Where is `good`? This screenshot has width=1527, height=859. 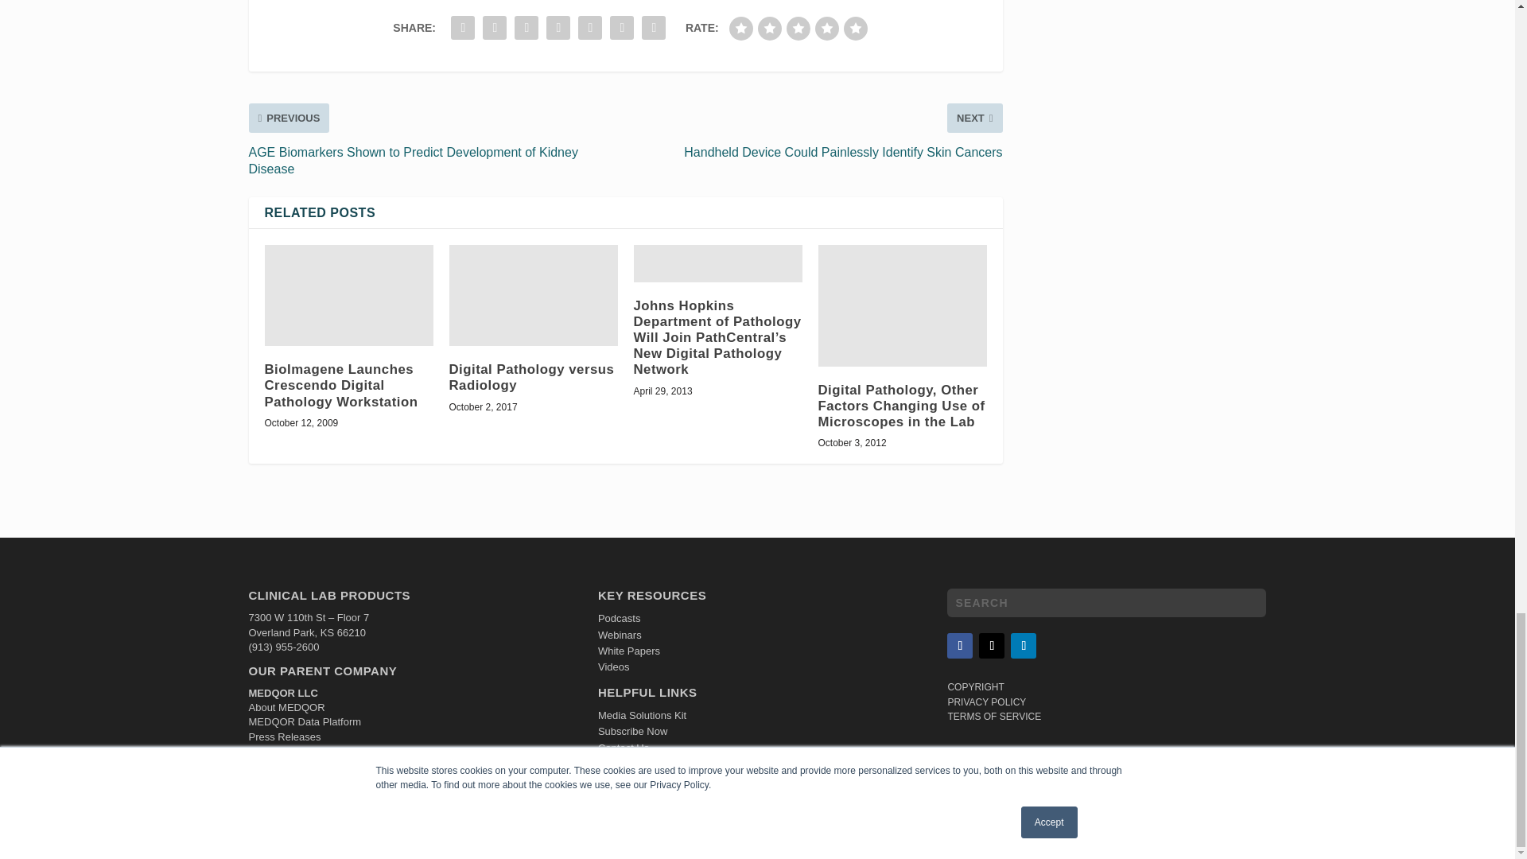 good is located at coordinates (827, 28).